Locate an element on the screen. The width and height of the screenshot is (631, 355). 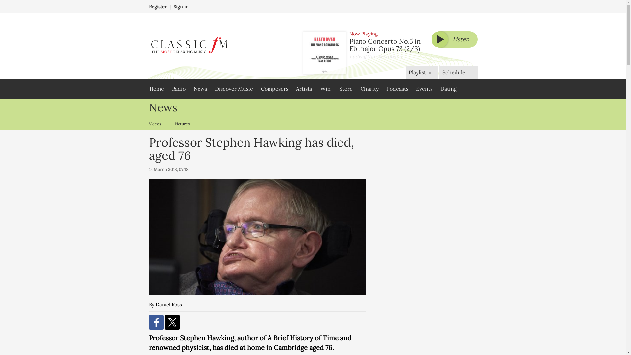
Composers is located at coordinates (274, 89).